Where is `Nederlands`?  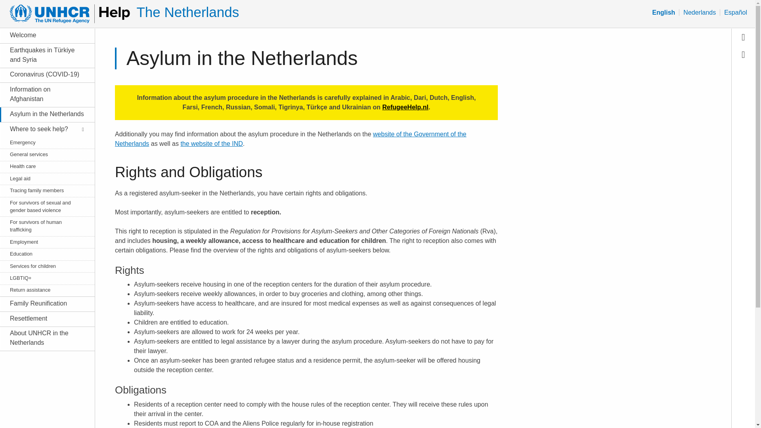 Nederlands is located at coordinates (700, 13).